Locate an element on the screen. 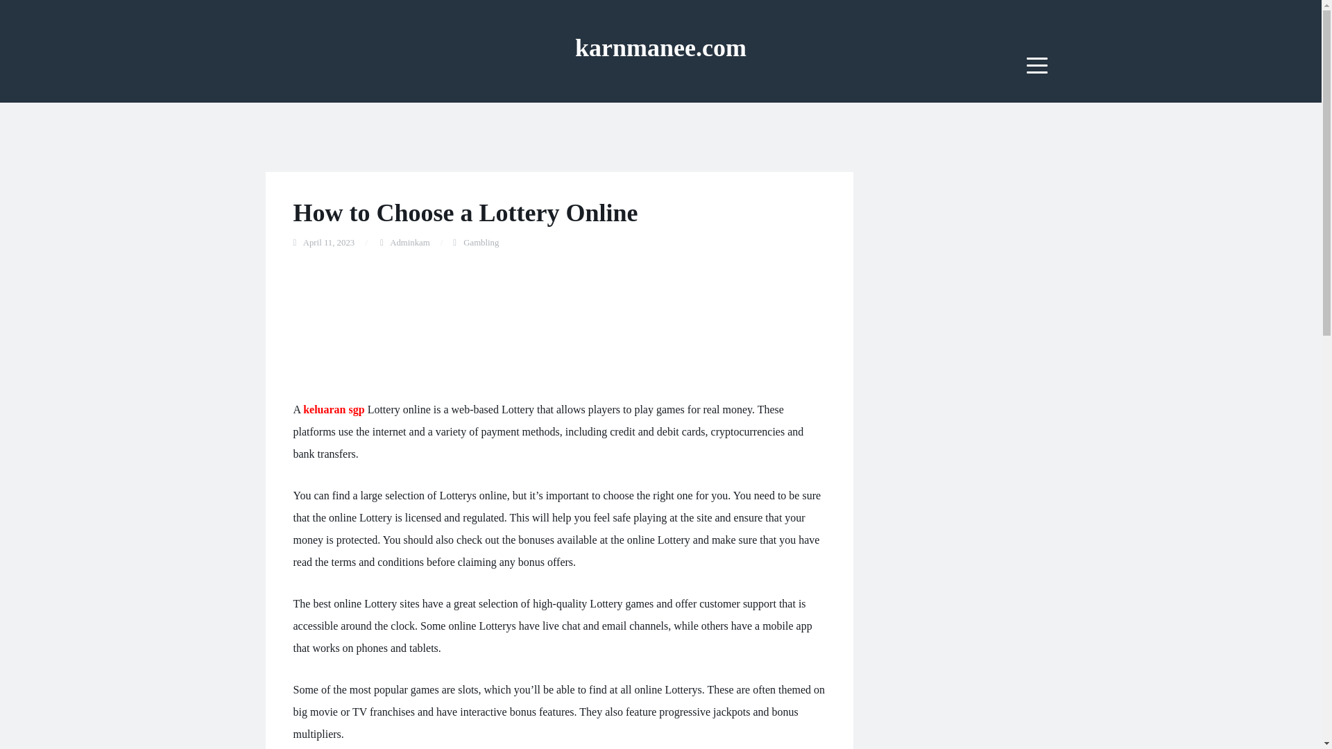 The image size is (1332, 749). karnmanee.com is located at coordinates (660, 47).